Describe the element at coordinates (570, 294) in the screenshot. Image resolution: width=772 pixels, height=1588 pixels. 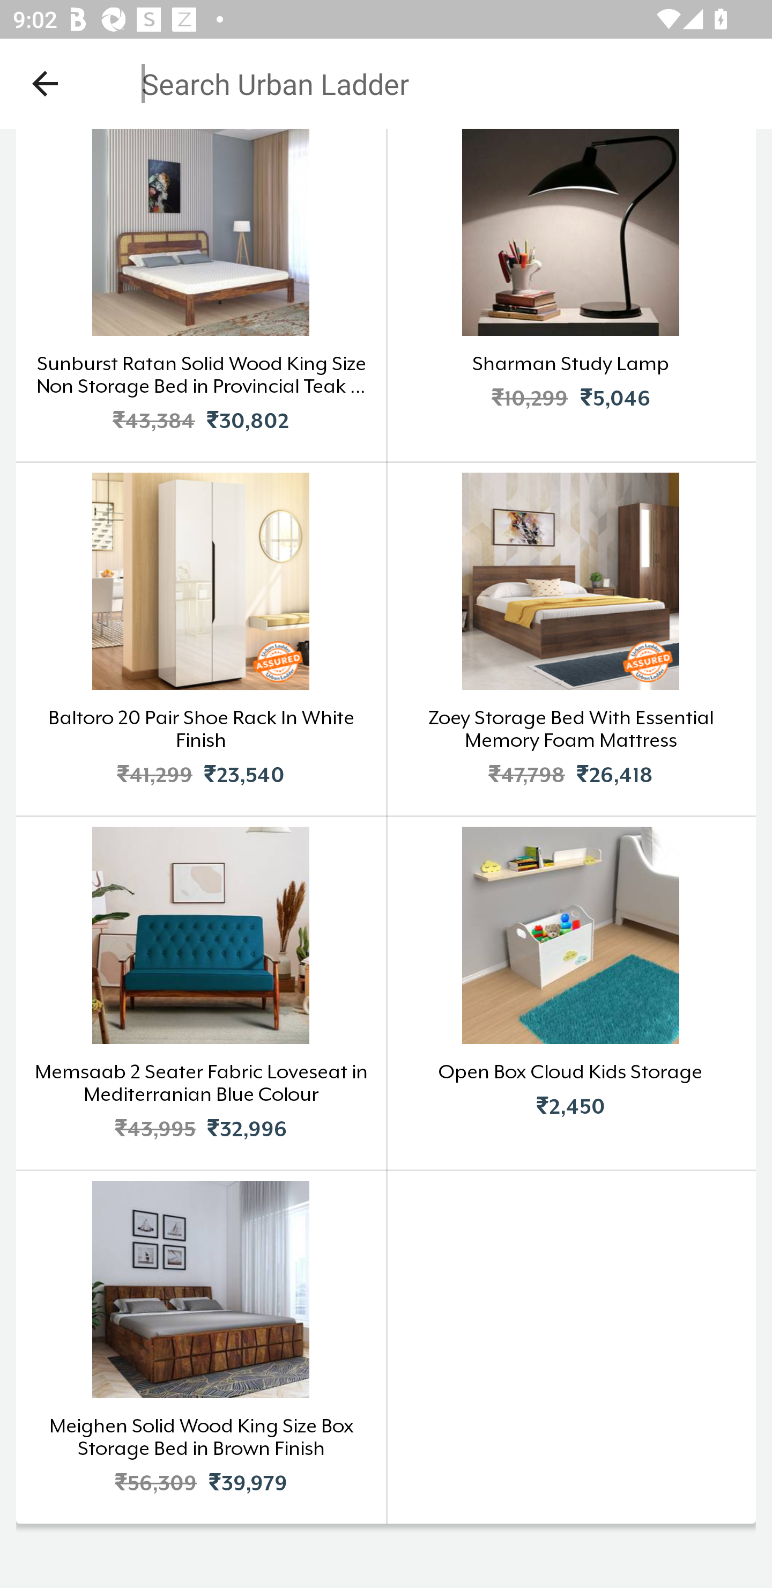
I see `Sharman Study Lamp ₹10,299 ₹5,046` at that location.